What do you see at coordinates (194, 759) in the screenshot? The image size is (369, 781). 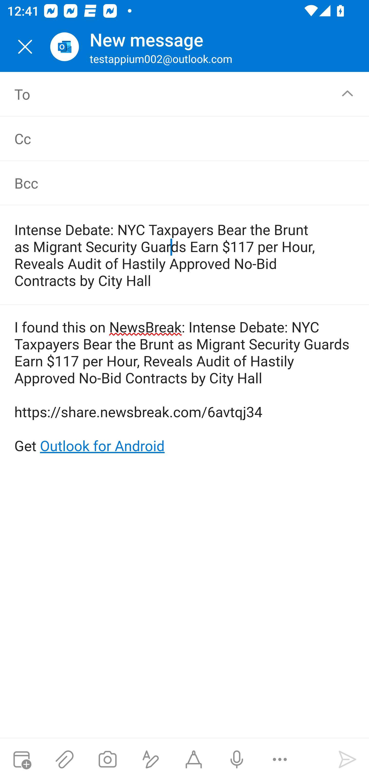 I see `Start Ink compose` at bounding box center [194, 759].